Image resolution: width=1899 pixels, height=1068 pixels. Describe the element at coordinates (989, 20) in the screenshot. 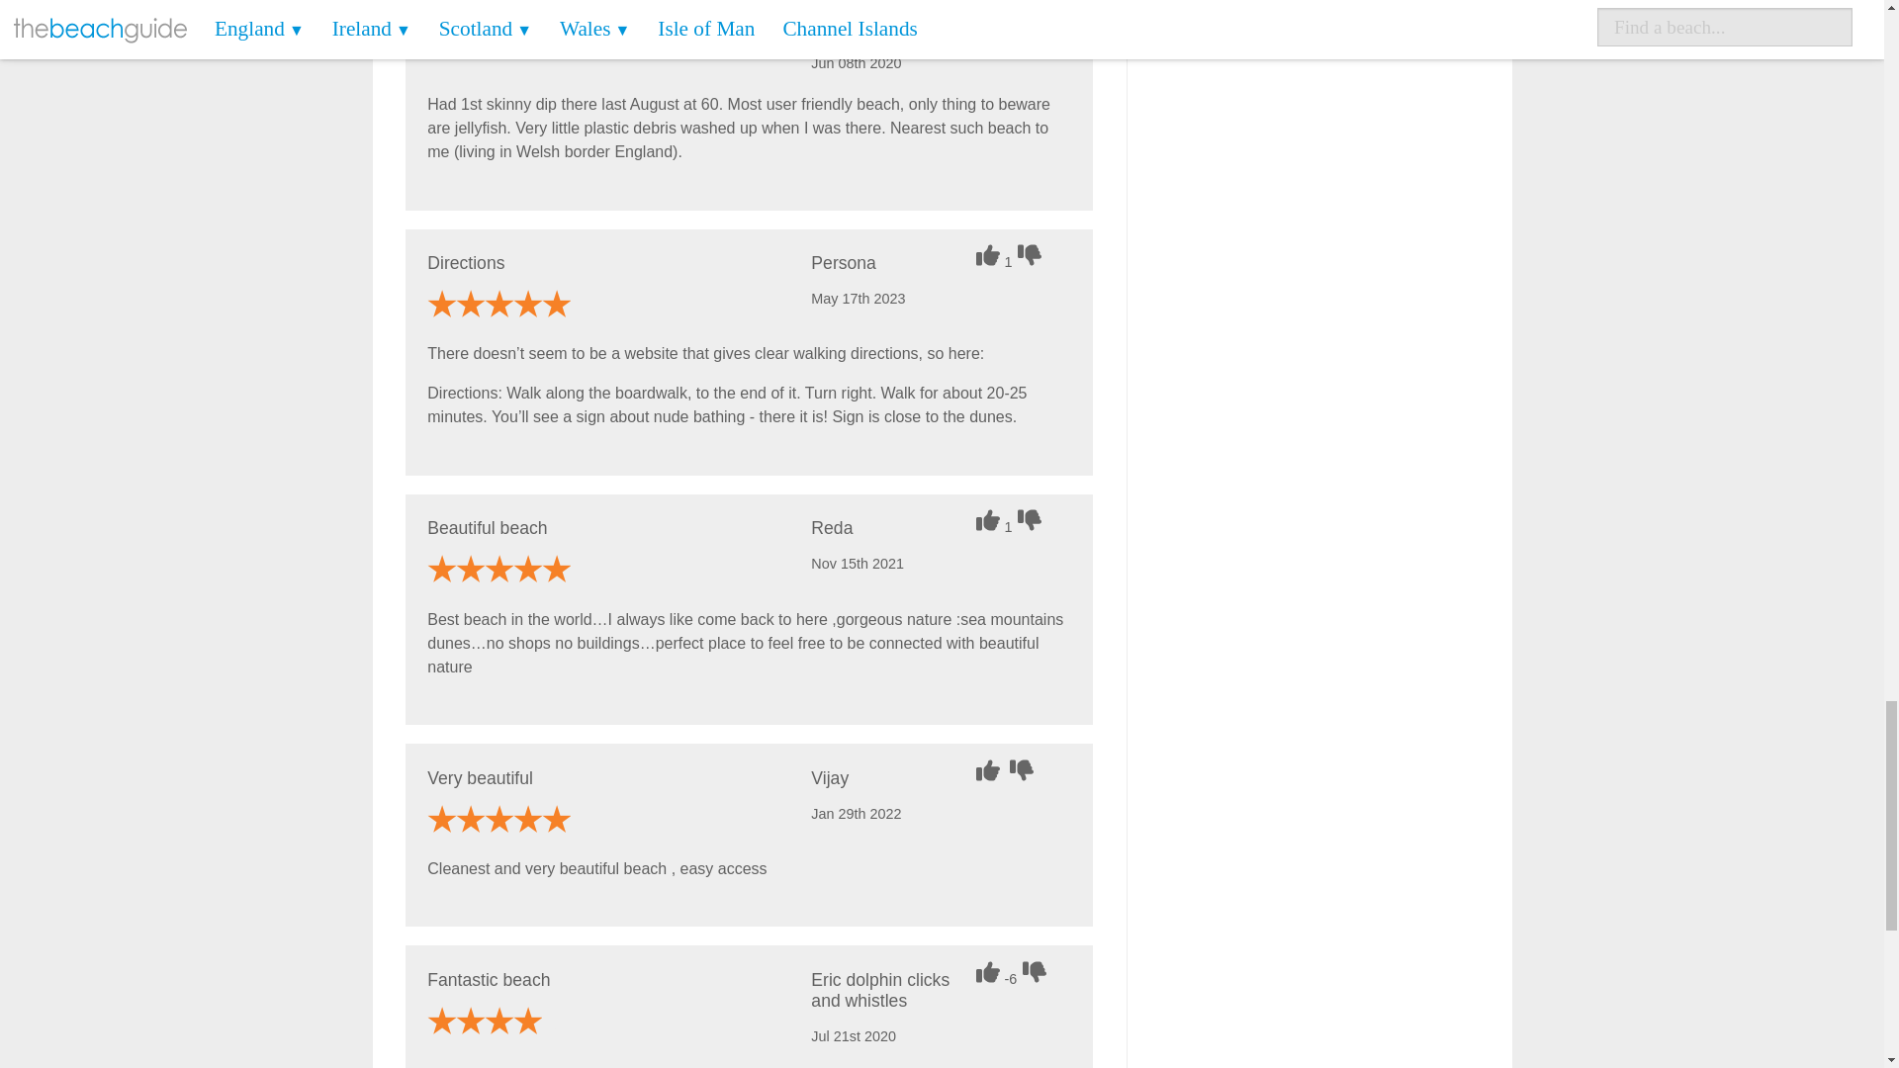

I see `Vote up` at that location.